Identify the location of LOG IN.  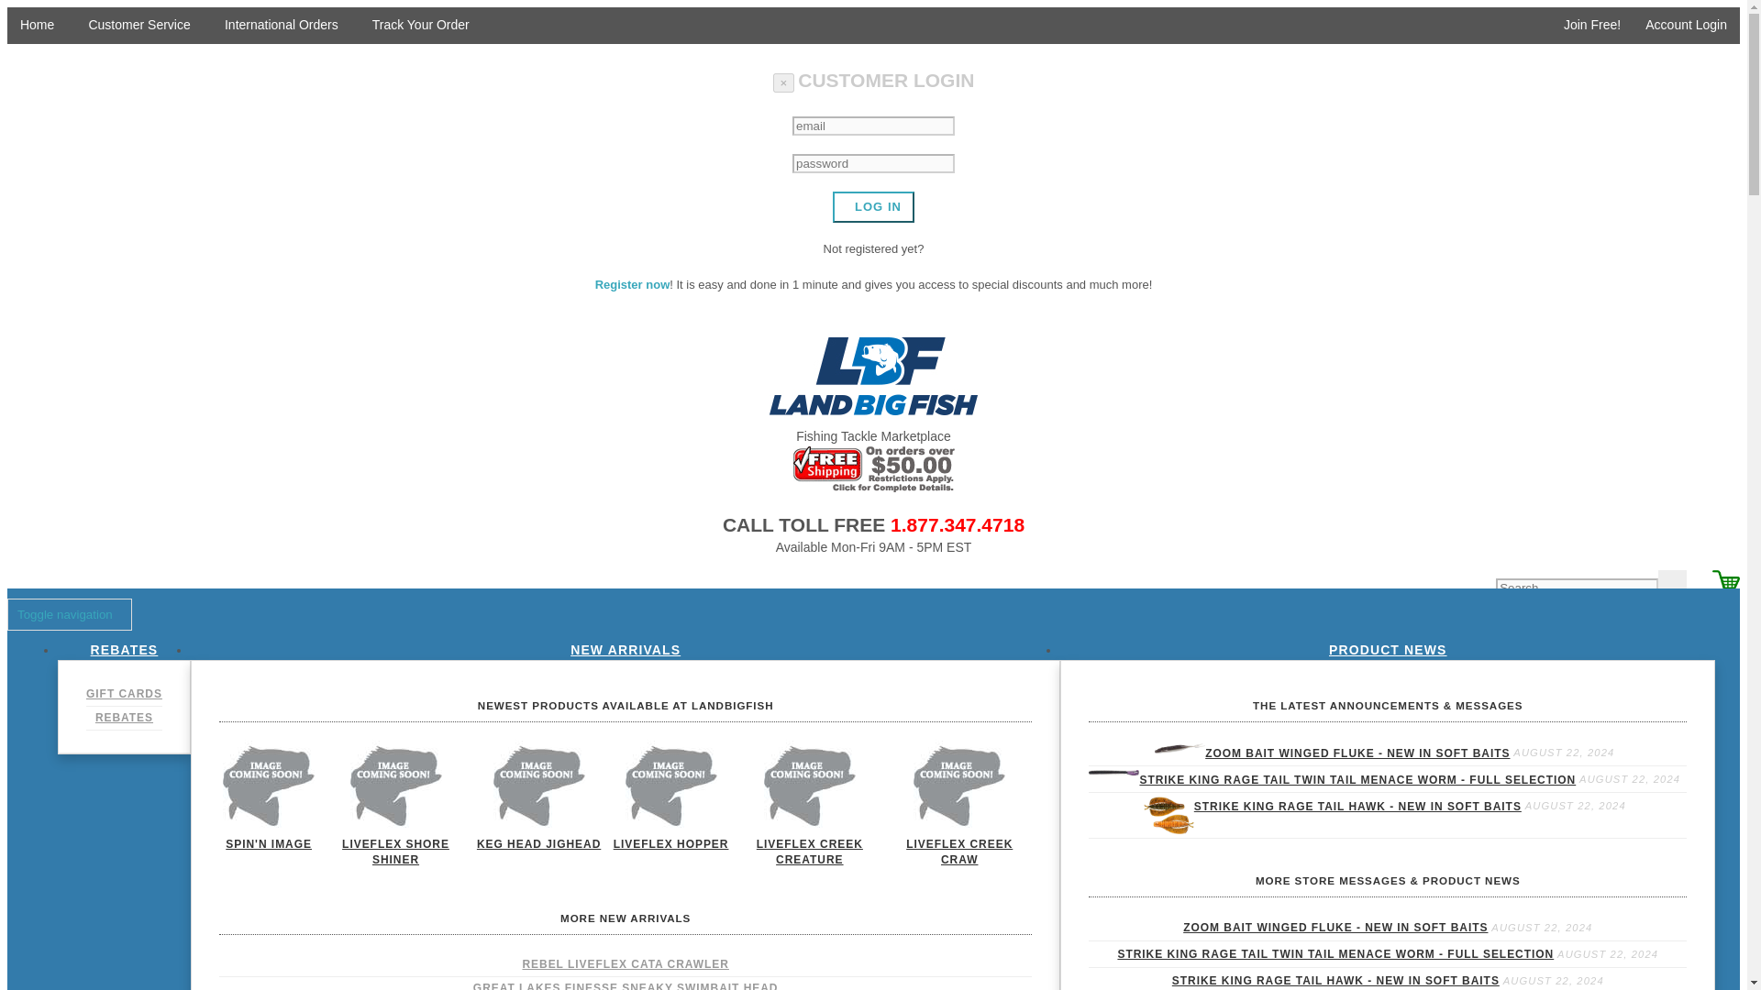
(873, 207).